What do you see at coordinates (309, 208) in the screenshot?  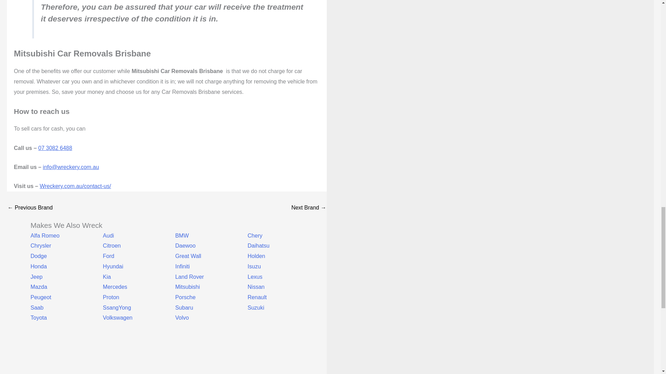 I see `Mercedes Wreckers Brisbane` at bounding box center [309, 208].